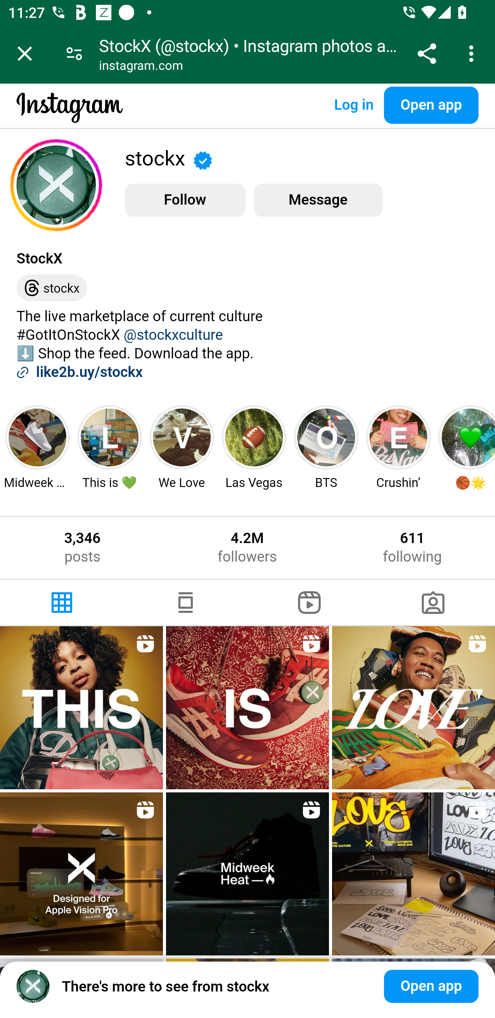 The height and width of the screenshot is (1018, 495). What do you see at coordinates (247, 548) in the screenshot?
I see `4.2M followers` at bounding box center [247, 548].